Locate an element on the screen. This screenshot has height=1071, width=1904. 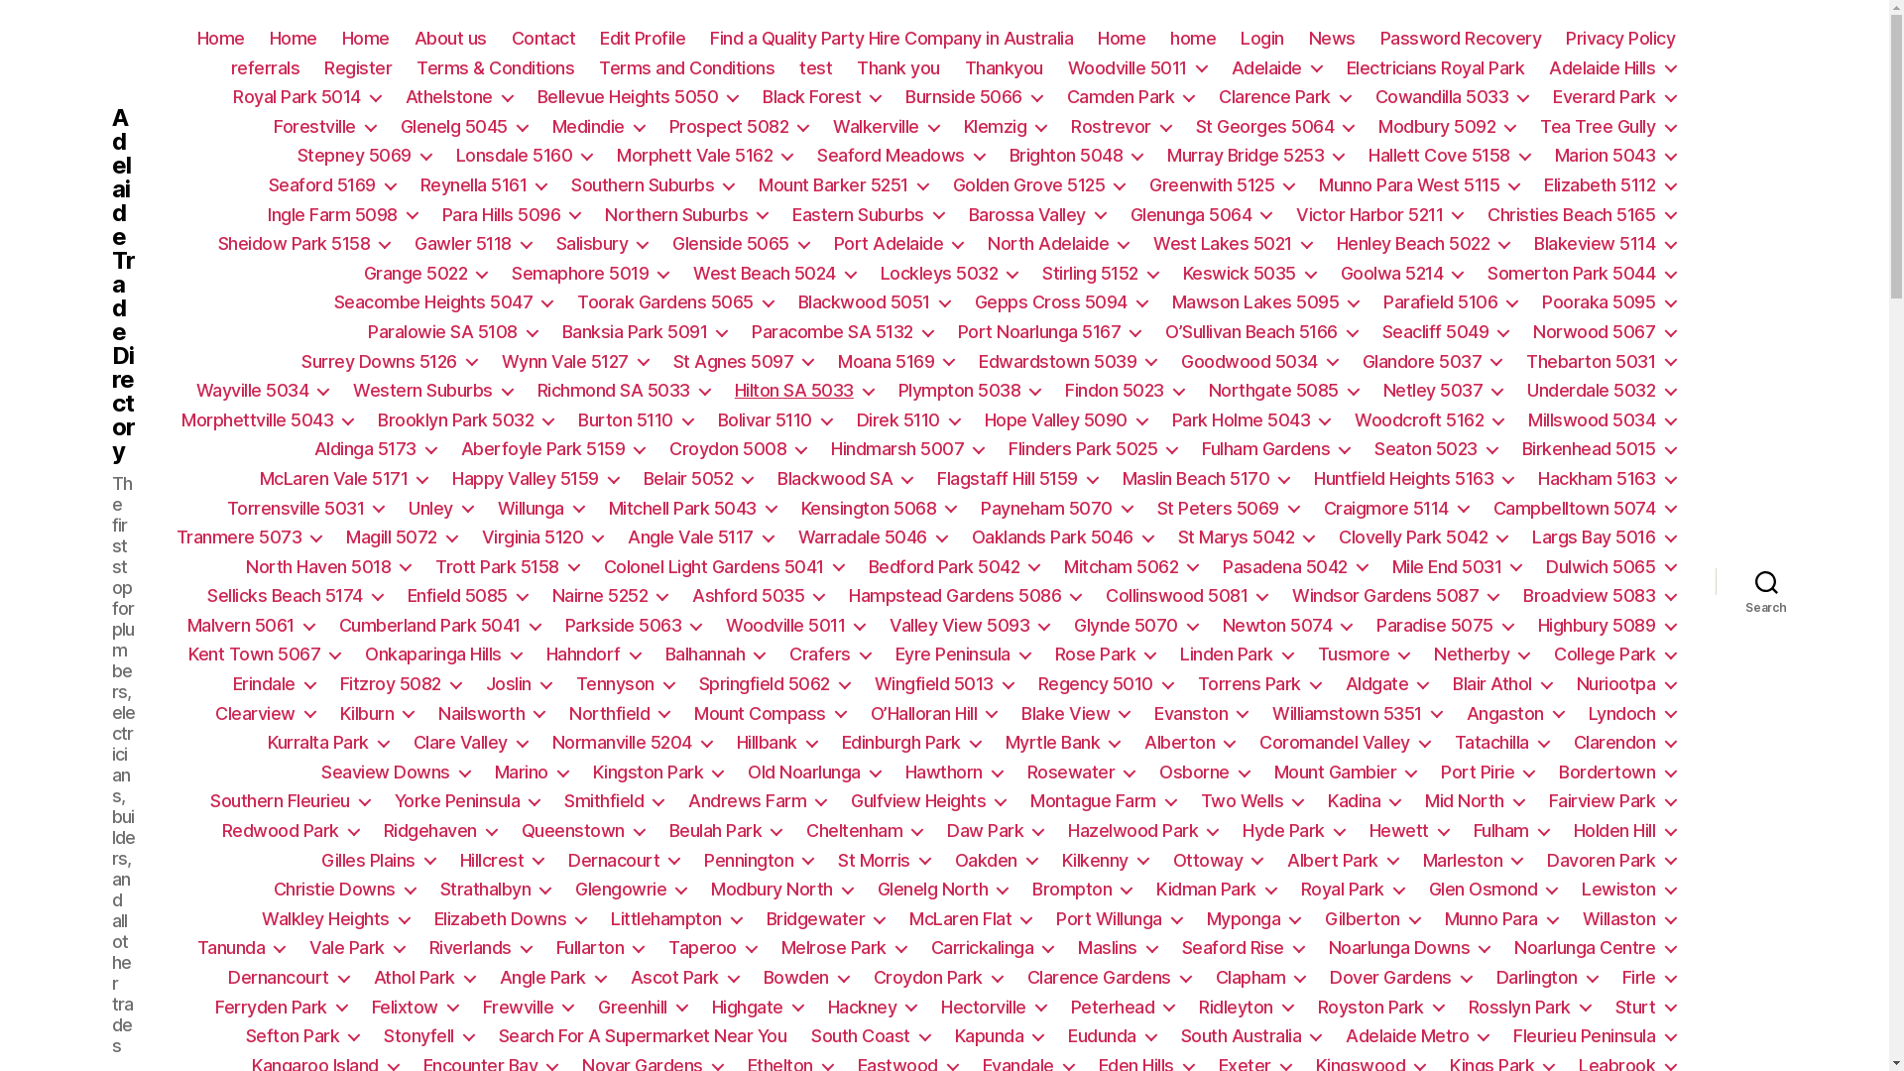
Hillcrest is located at coordinates (502, 861).